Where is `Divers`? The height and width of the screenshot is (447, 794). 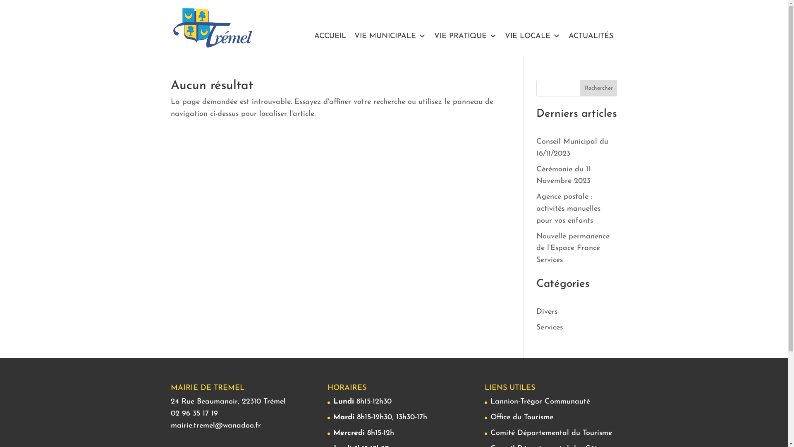 Divers is located at coordinates (547, 312).